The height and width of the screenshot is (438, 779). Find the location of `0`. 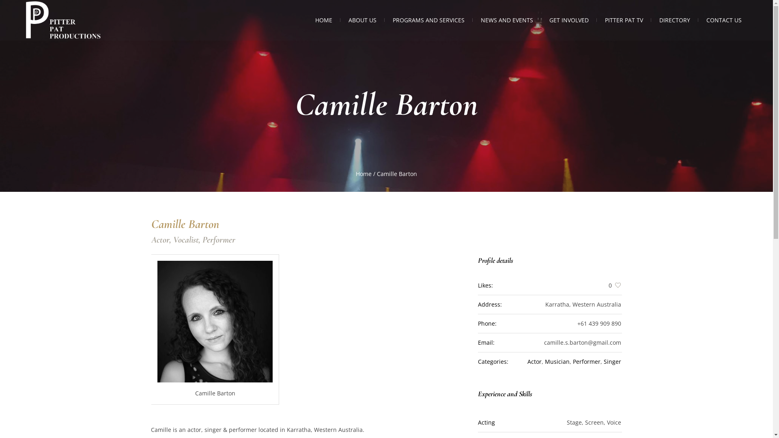

0 is located at coordinates (609, 286).